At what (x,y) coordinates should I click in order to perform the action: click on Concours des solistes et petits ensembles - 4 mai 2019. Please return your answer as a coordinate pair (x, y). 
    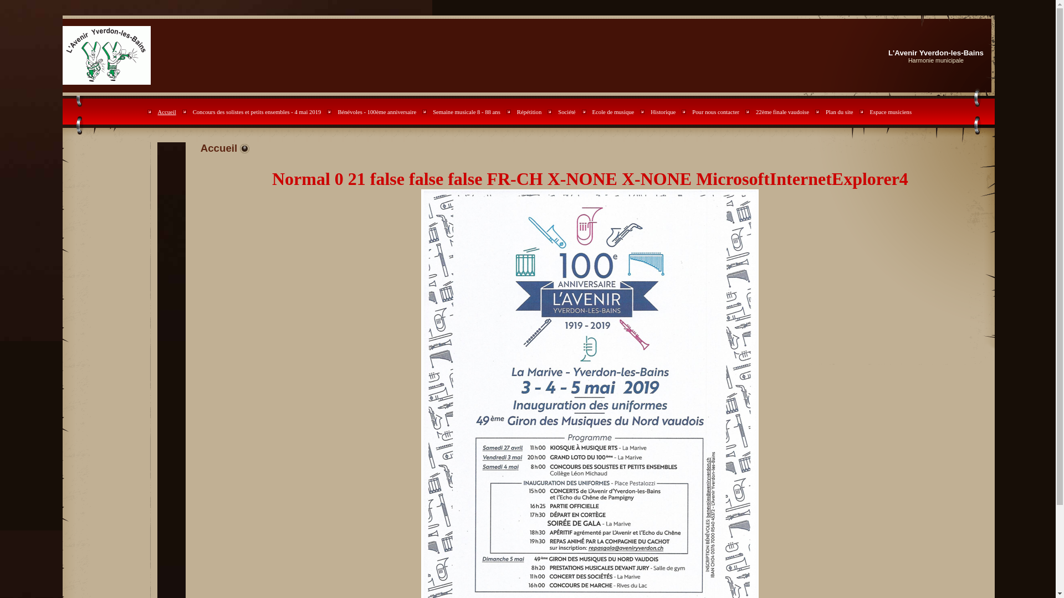
    Looking at the image, I should click on (257, 112).